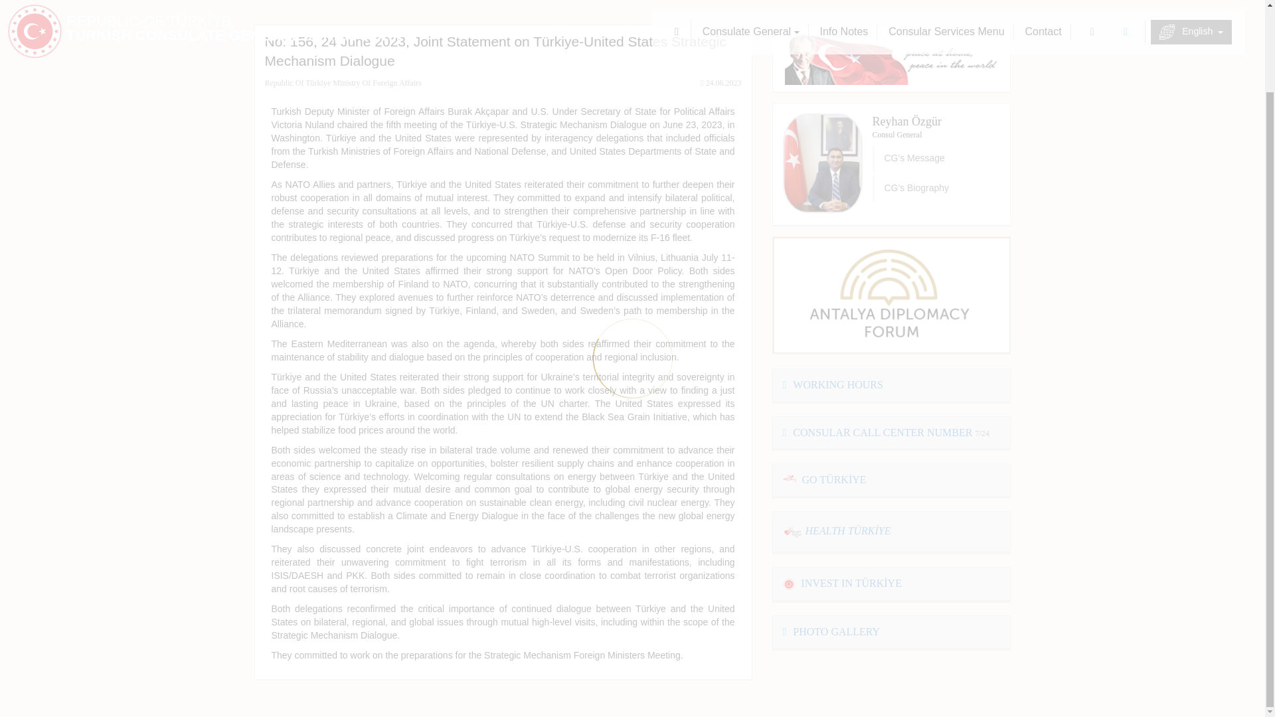 The image size is (1275, 717). I want to click on CG's Biography, so click(936, 188).